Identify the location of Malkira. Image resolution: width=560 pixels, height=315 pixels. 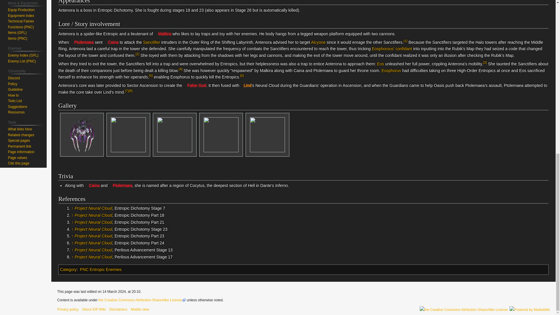
(163, 34).